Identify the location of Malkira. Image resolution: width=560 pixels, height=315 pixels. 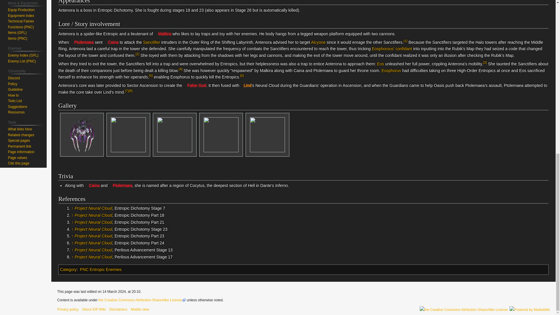
(163, 34).